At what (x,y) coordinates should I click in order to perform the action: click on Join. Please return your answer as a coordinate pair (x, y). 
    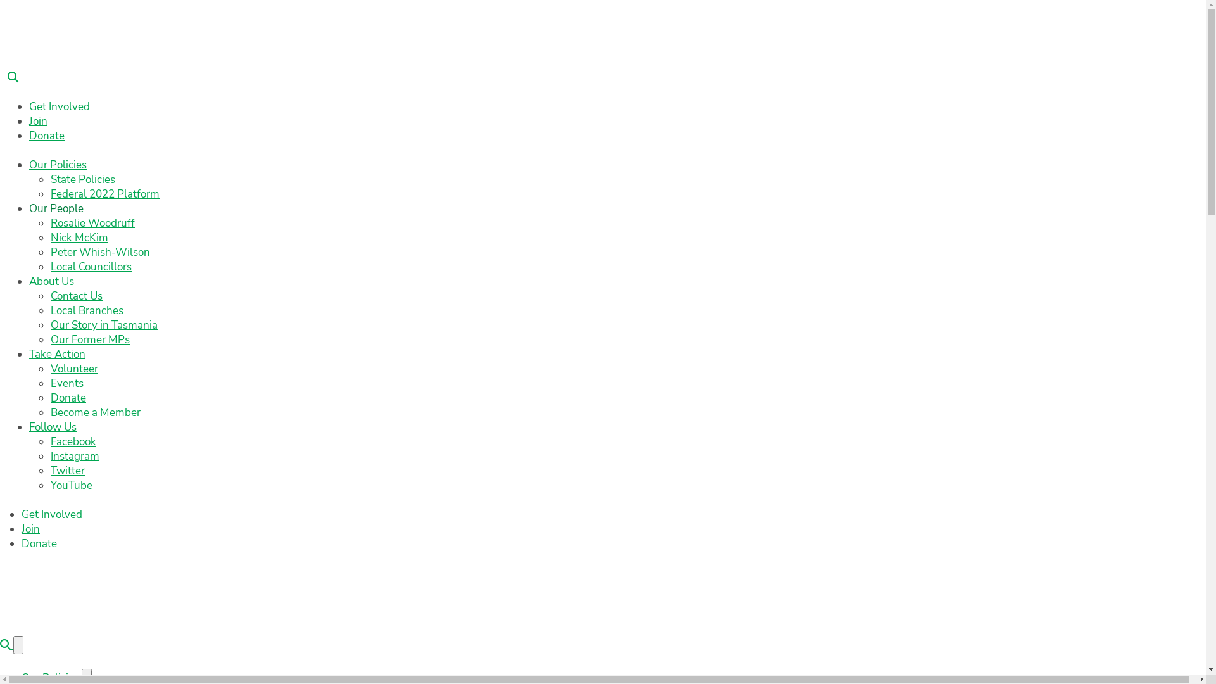
    Looking at the image, I should click on (30, 529).